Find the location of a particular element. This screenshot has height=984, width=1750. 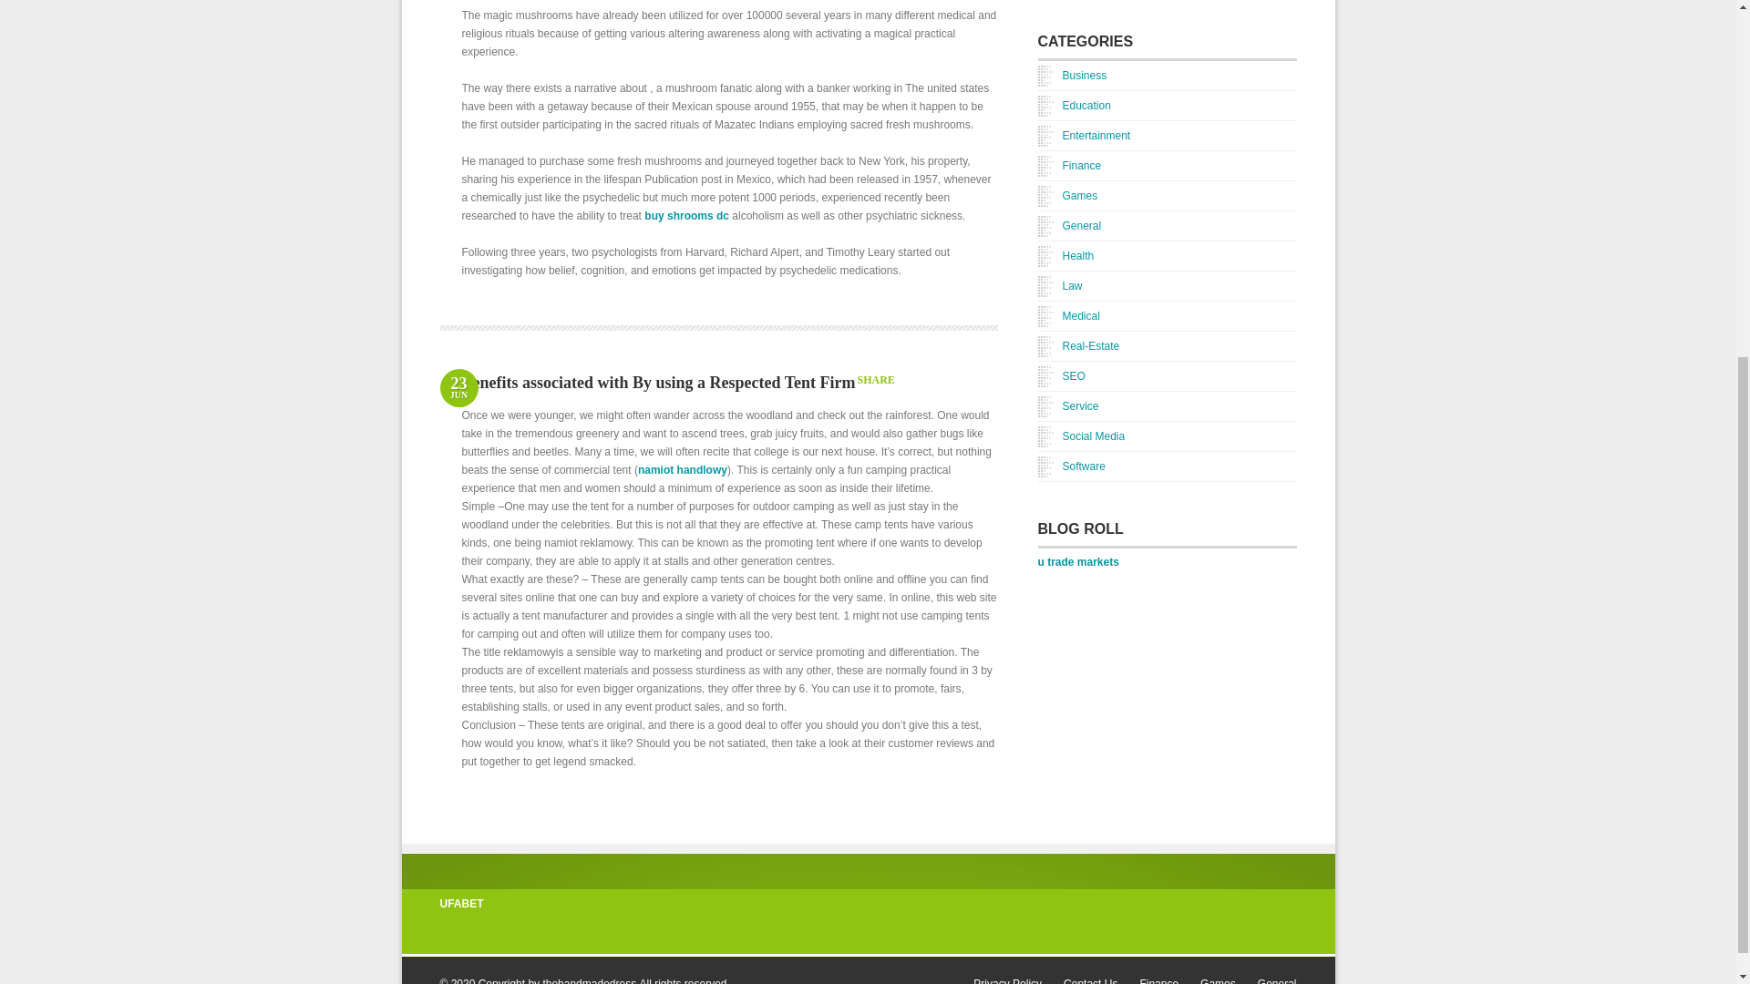

Social Media is located at coordinates (1081, 436).